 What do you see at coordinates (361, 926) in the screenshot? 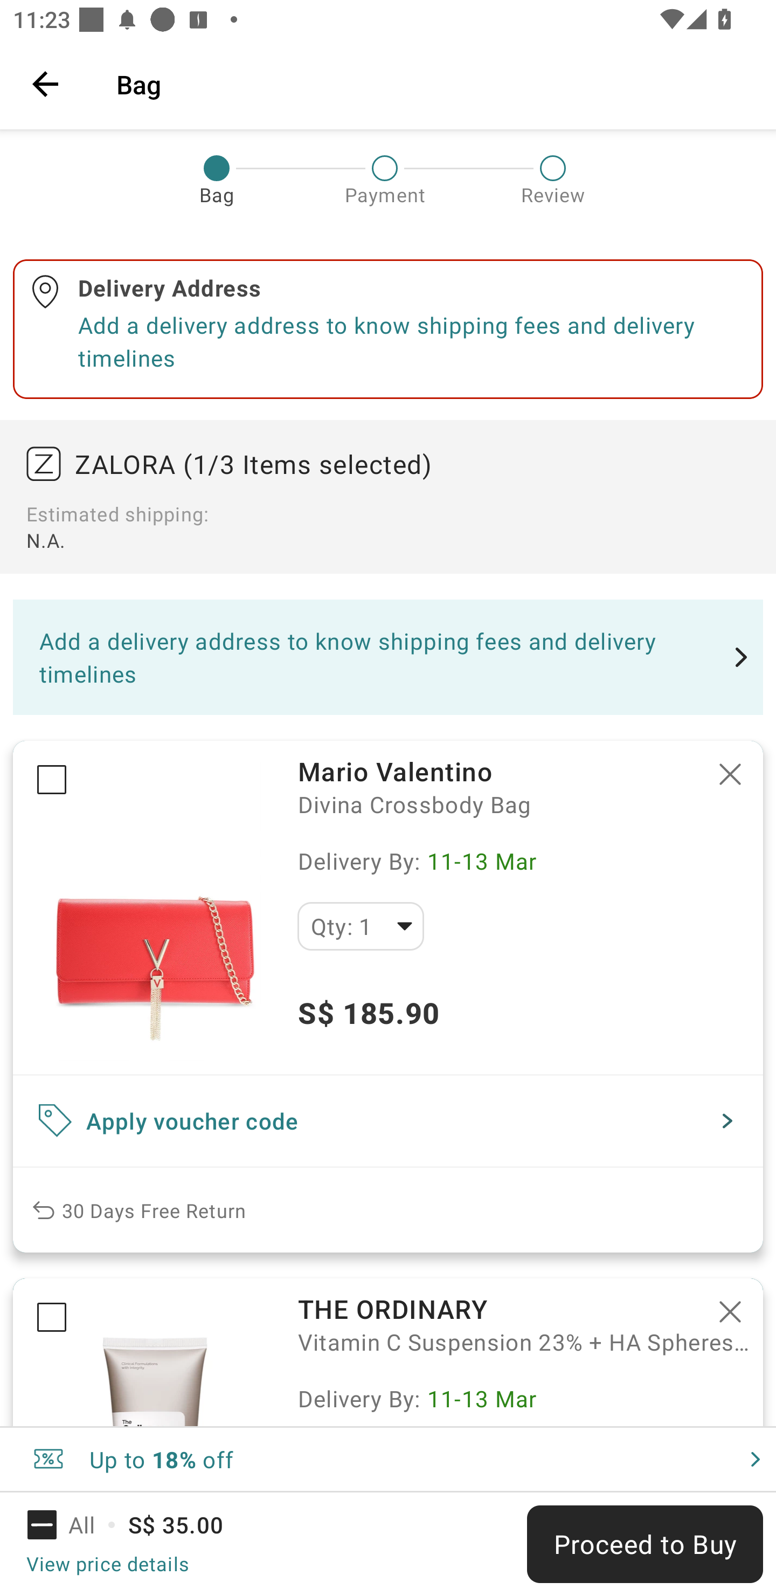
I see `Qty: 1` at bounding box center [361, 926].